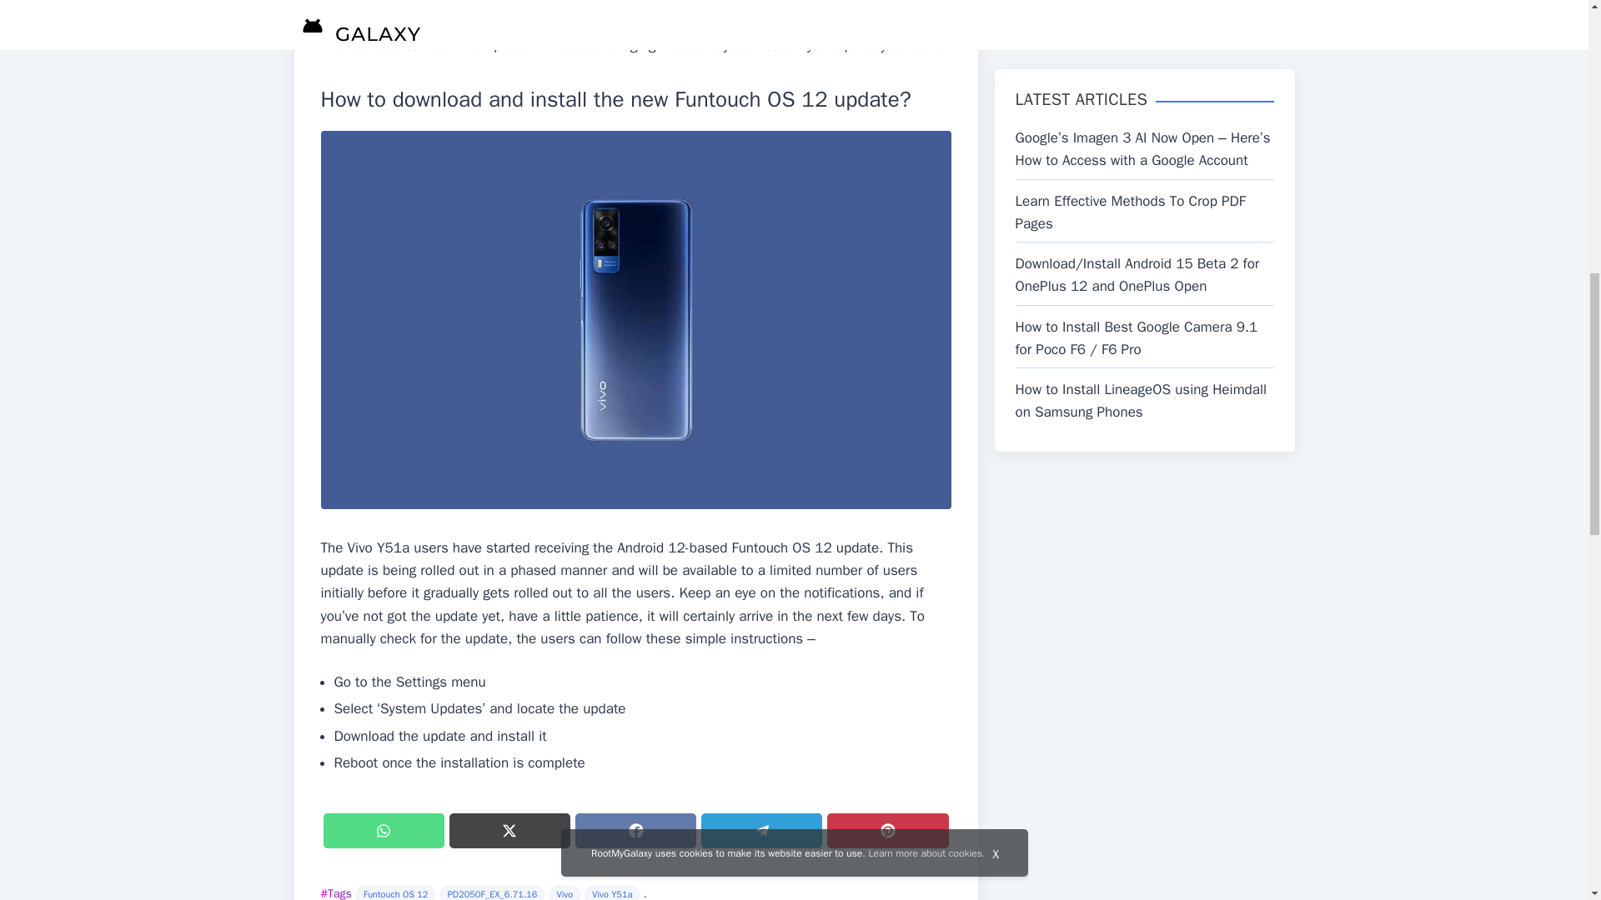  What do you see at coordinates (611, 892) in the screenshot?
I see `Vivo Y51a` at bounding box center [611, 892].